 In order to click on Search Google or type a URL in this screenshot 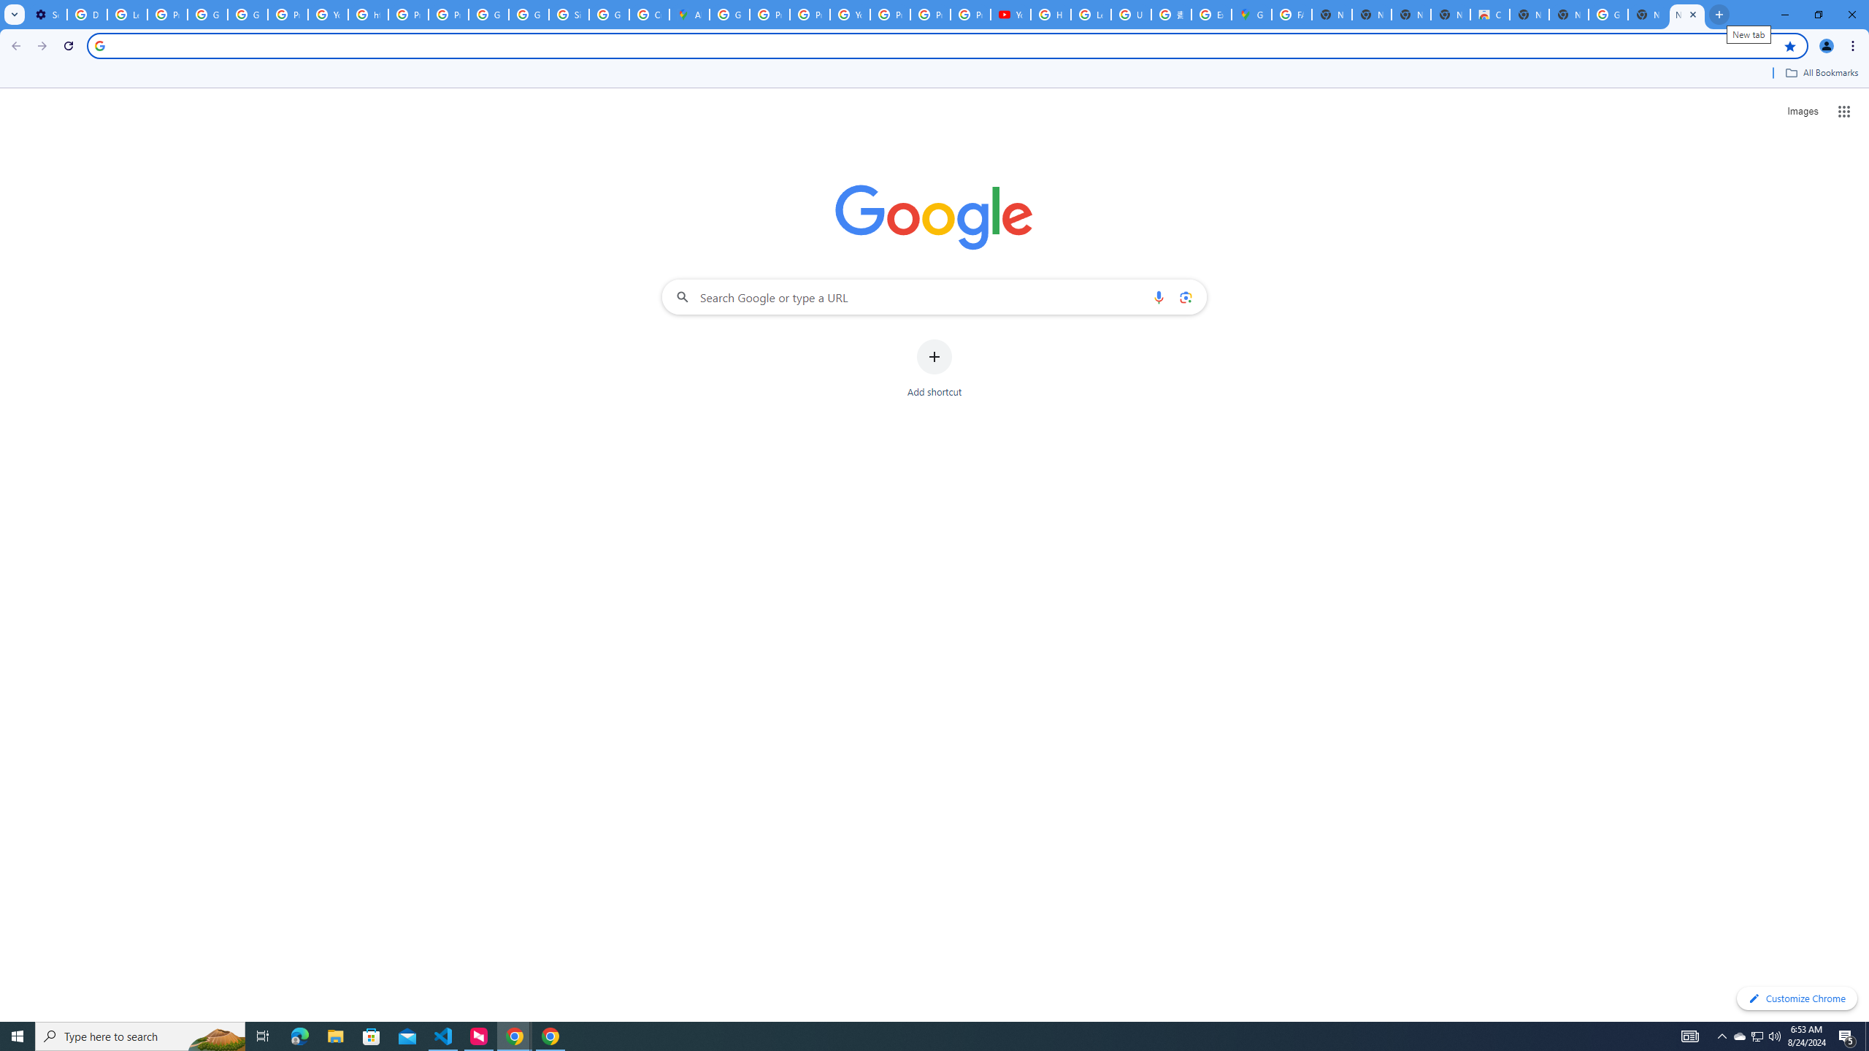, I will do `click(934, 296)`.